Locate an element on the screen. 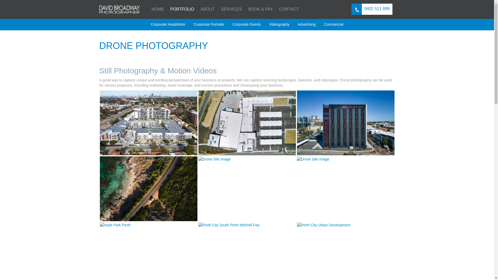 Image resolution: width=498 pixels, height=280 pixels. BOOK & PAY is located at coordinates (260, 9).